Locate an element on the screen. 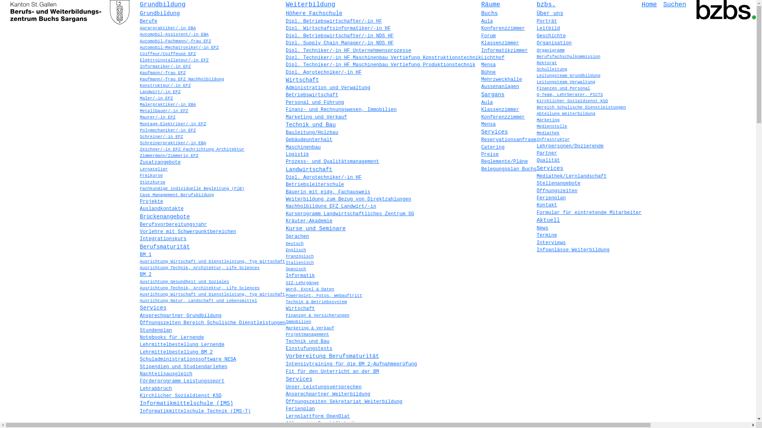 Image resolution: width=762 pixels, height=428 pixels. Landwirtschaft is located at coordinates (309, 170).